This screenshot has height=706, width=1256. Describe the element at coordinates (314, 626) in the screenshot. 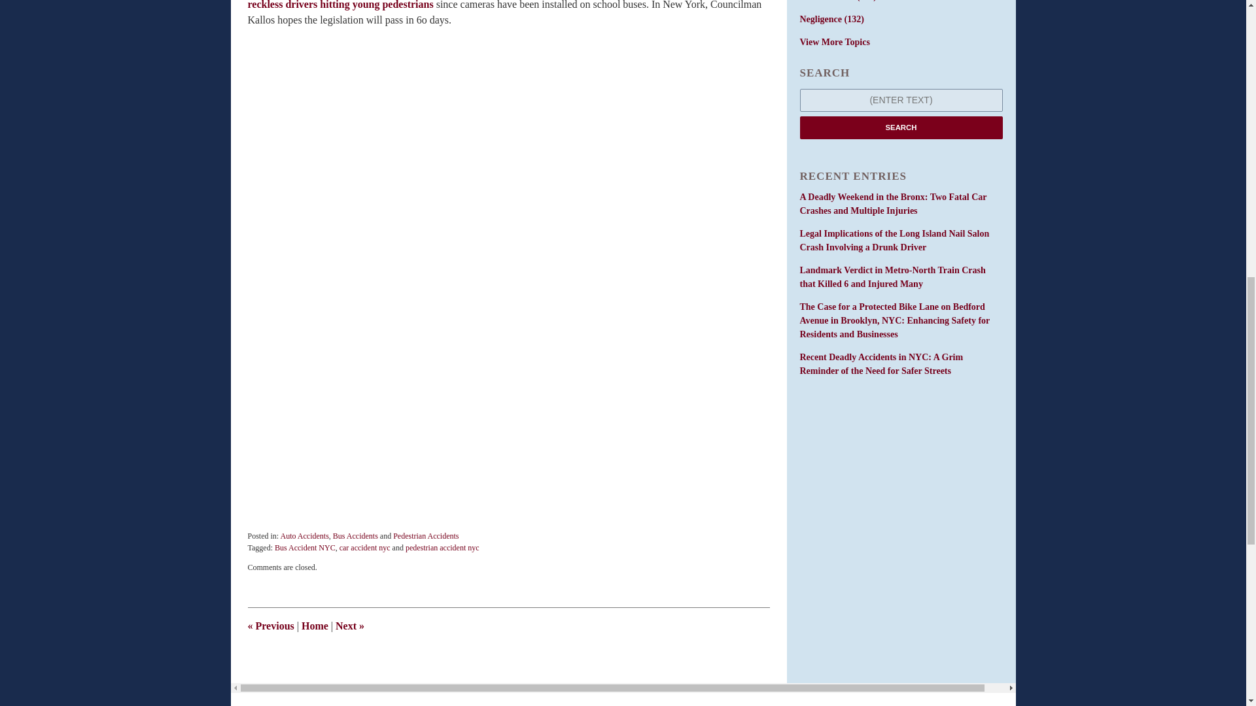

I see `Home` at that location.